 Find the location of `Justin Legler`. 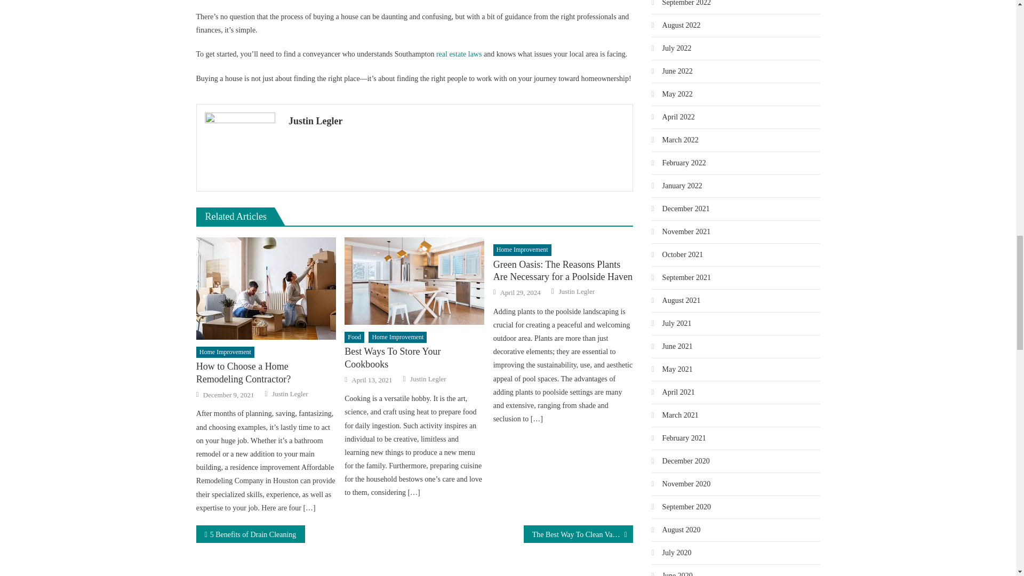

Justin Legler is located at coordinates (290, 394).